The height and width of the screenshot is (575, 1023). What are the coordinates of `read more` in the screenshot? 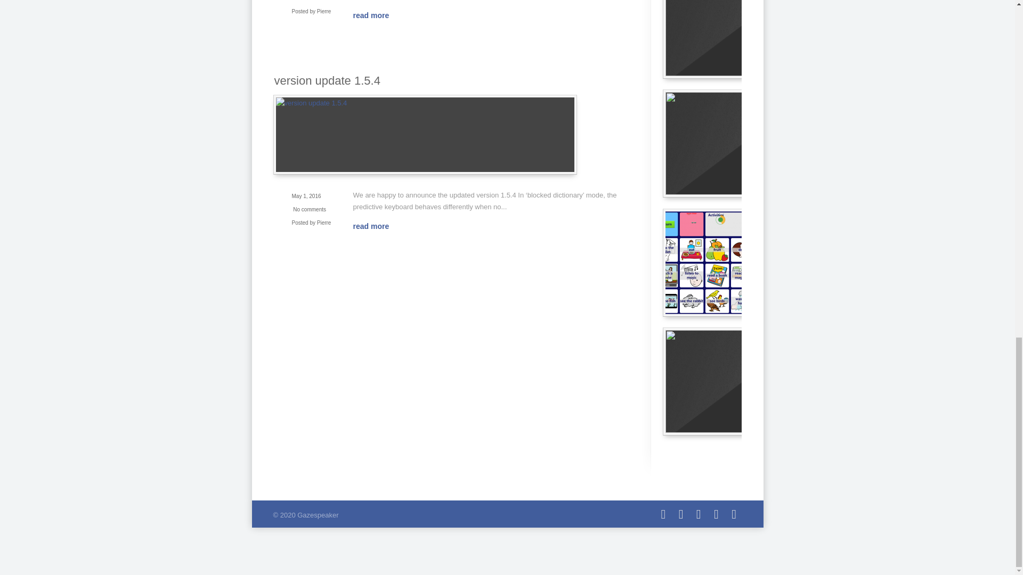 It's located at (376, 226).